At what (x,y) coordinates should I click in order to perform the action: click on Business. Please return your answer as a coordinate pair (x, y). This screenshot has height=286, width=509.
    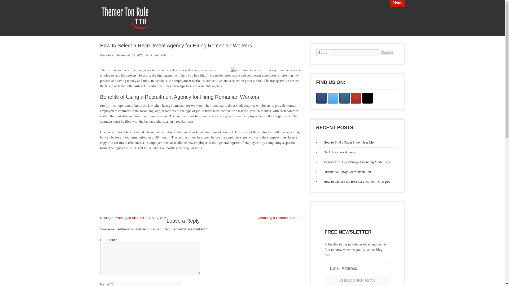
    Looking at the image, I should click on (107, 55).